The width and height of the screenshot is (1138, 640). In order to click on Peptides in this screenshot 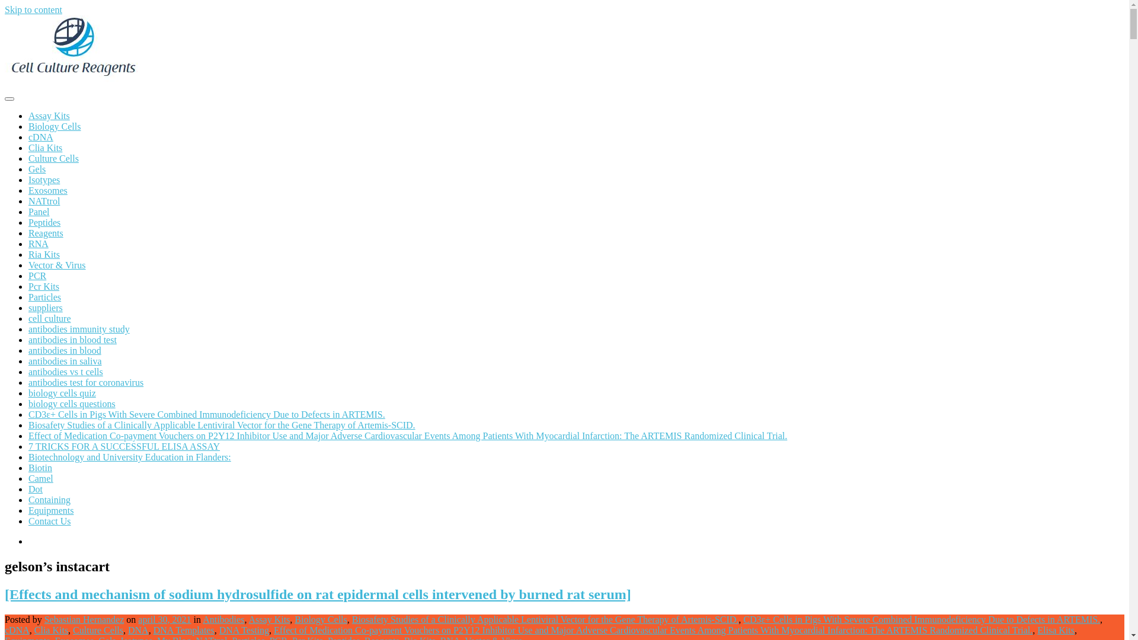, I will do `click(44, 223)`.